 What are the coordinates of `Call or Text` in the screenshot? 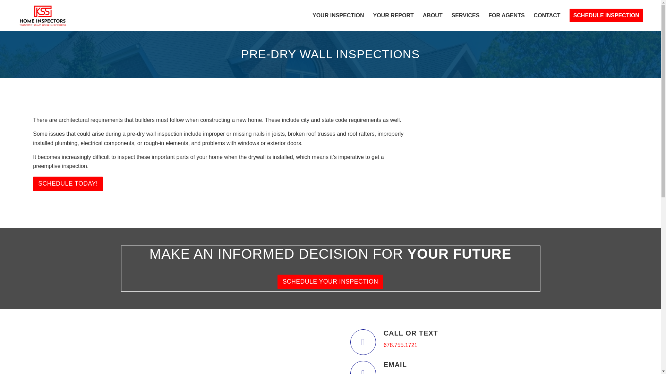 It's located at (363, 342).